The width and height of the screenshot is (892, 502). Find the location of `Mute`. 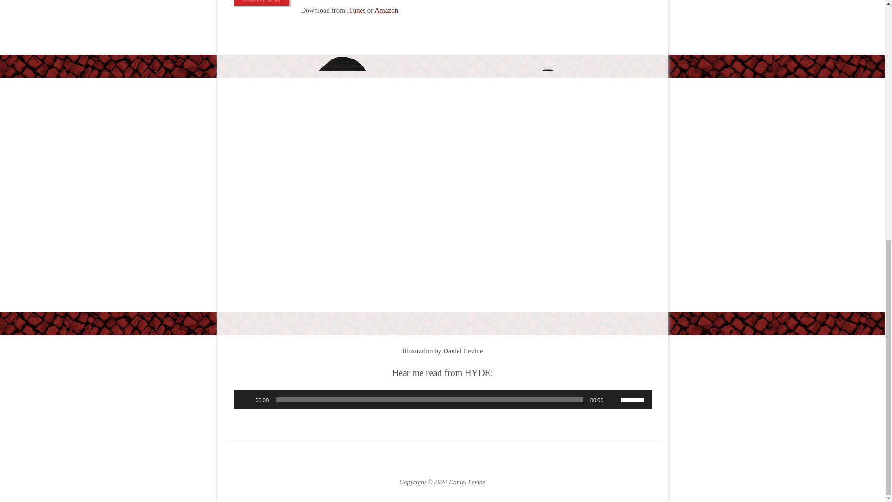

Mute is located at coordinates (613, 400).